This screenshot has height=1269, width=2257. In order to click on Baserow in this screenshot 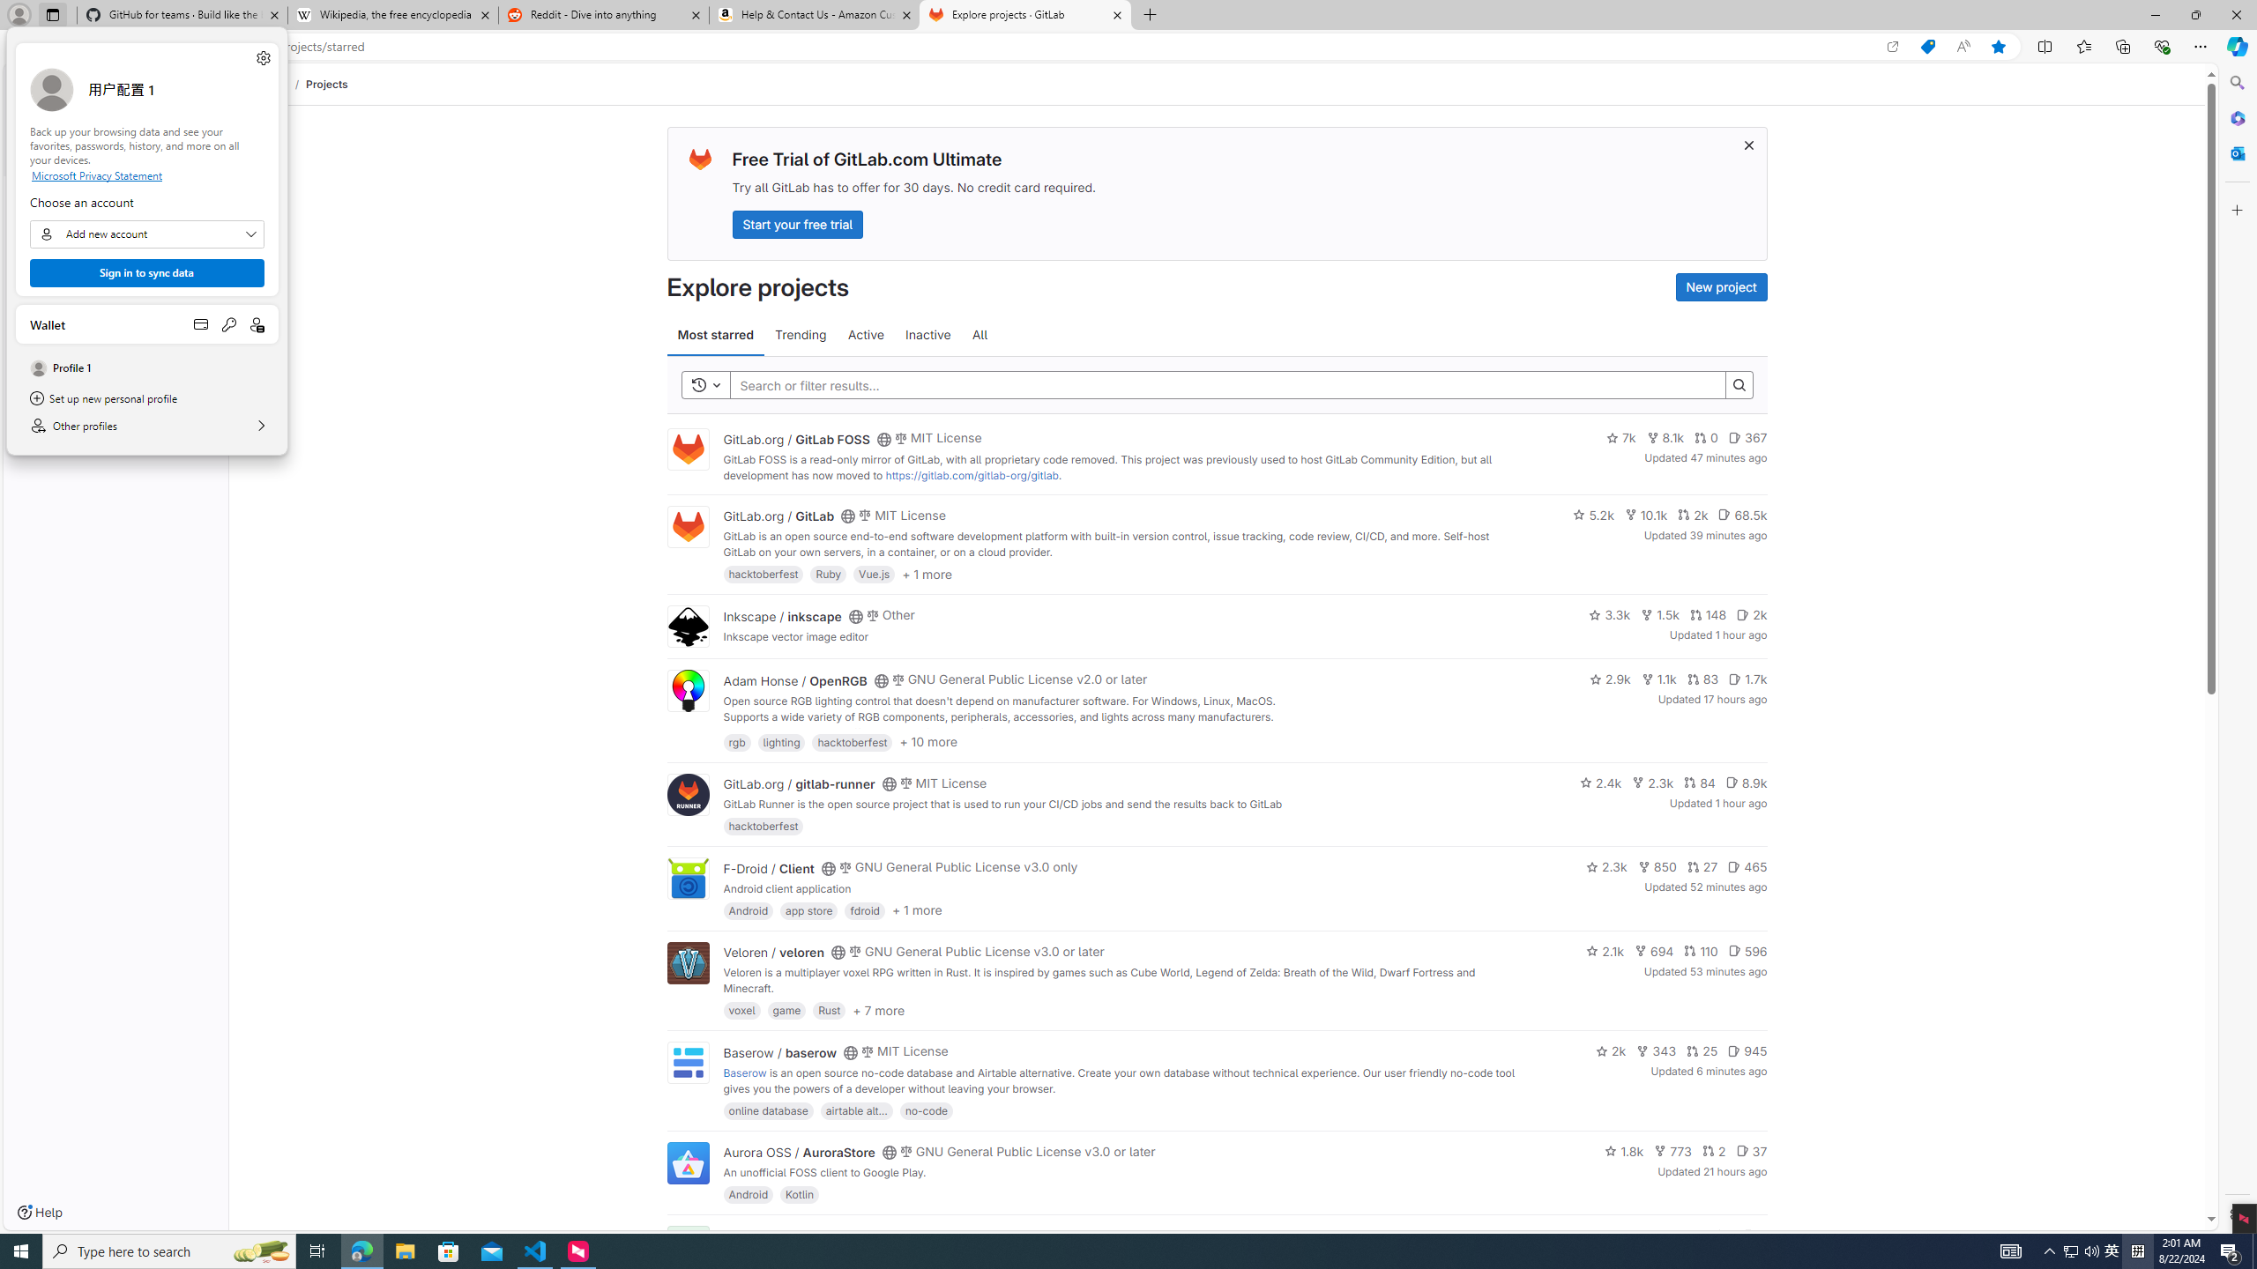, I will do `click(744, 1072)`.